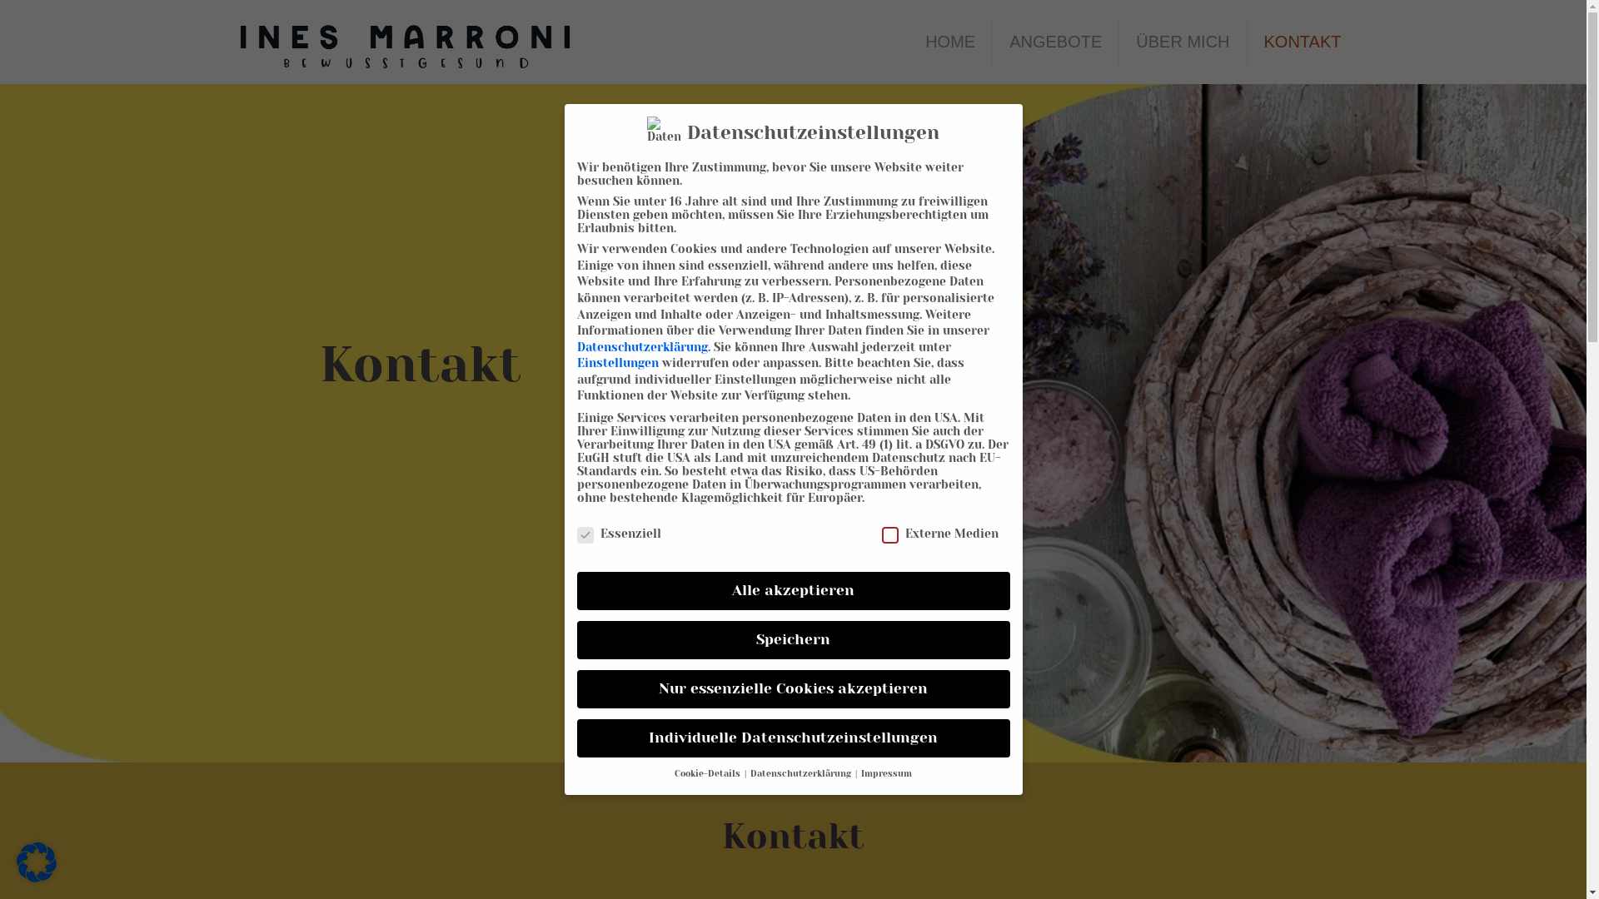 Image resolution: width=1599 pixels, height=899 pixels. What do you see at coordinates (793, 689) in the screenshot?
I see `Nur essenzielle Cookies akzeptieren` at bounding box center [793, 689].